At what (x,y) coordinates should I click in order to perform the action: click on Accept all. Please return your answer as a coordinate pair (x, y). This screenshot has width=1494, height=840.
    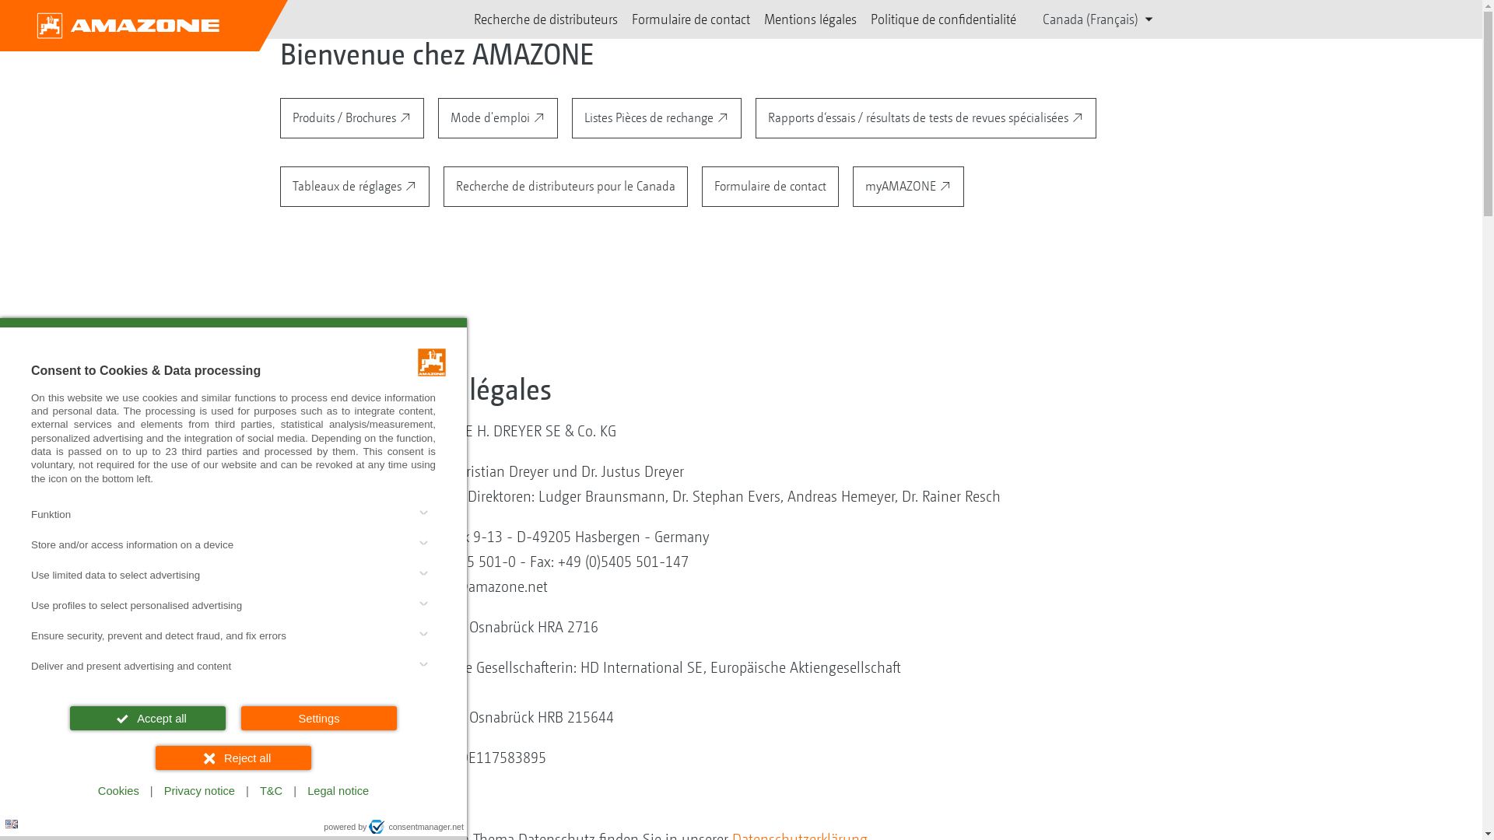
    Looking at the image, I should click on (148, 719).